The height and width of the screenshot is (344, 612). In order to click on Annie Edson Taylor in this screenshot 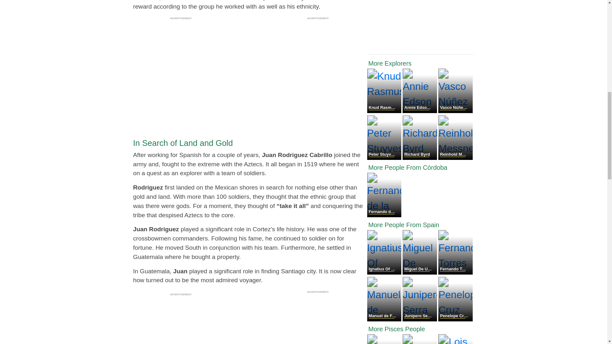, I will do `click(420, 111)`.